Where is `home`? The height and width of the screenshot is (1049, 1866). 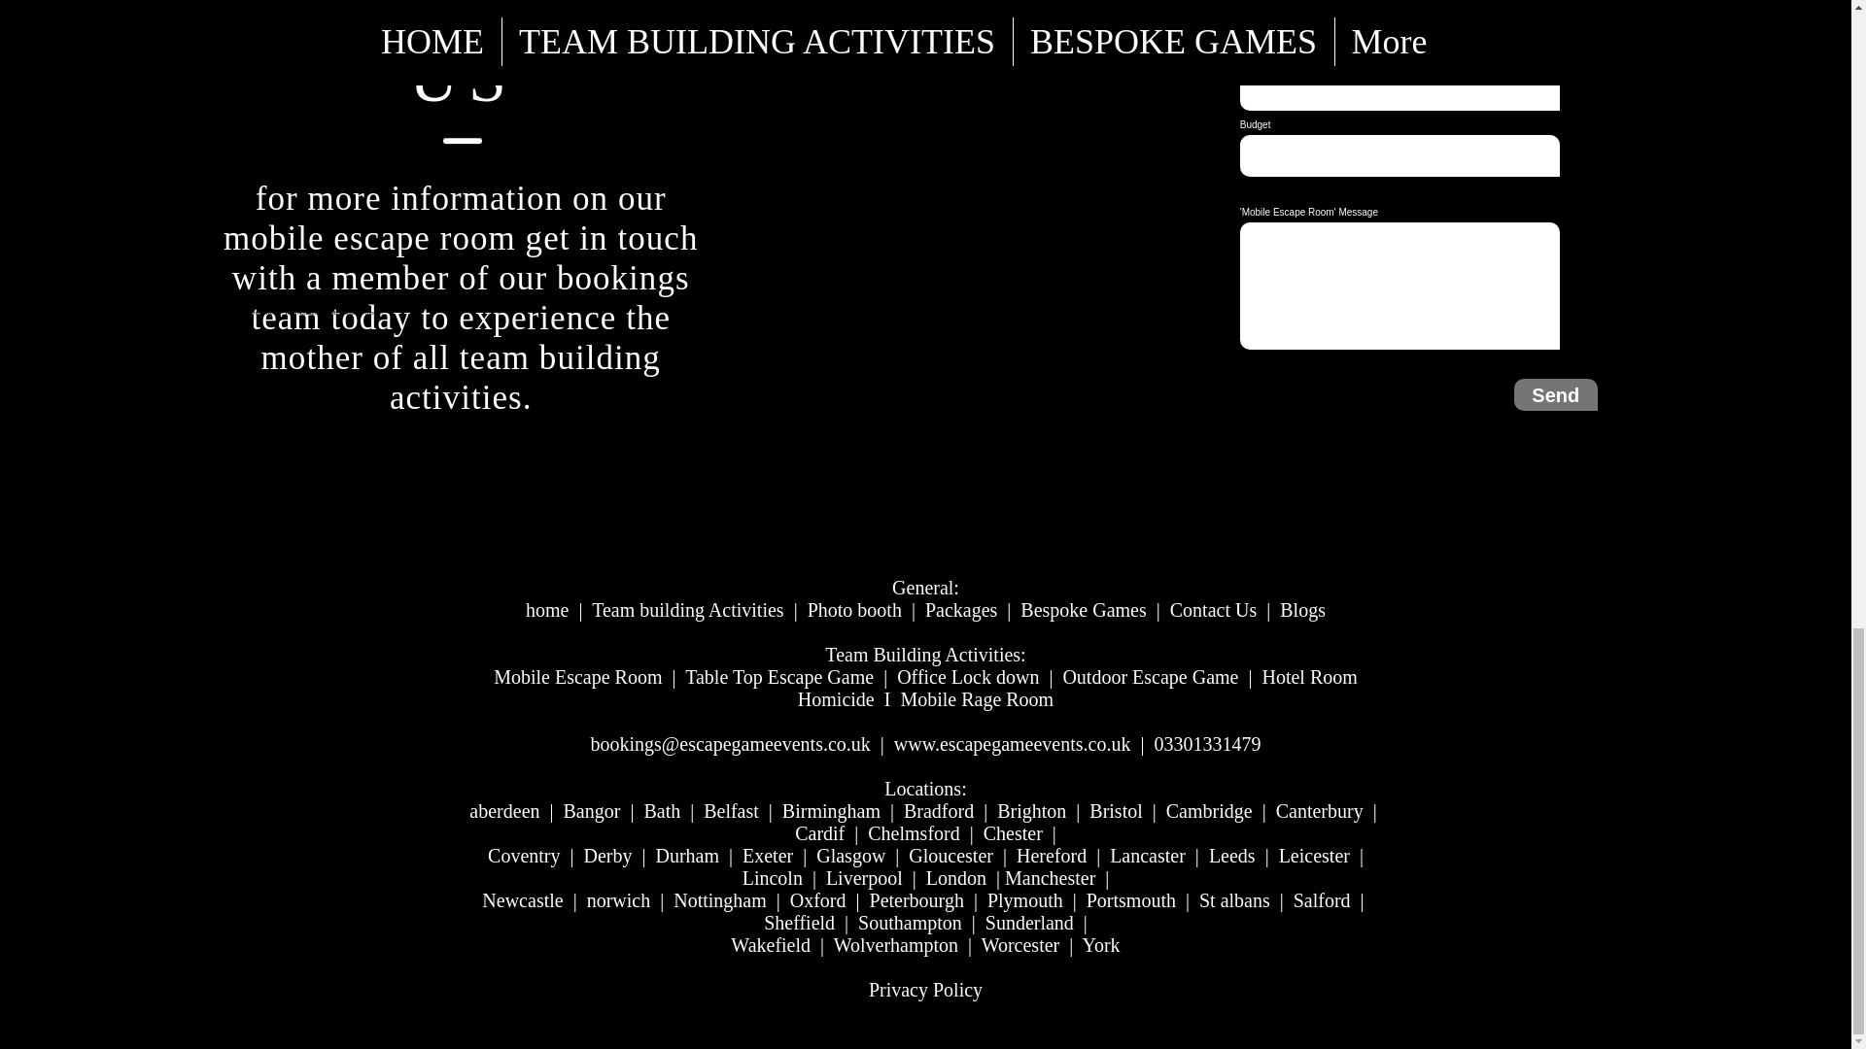
home is located at coordinates (547, 610).